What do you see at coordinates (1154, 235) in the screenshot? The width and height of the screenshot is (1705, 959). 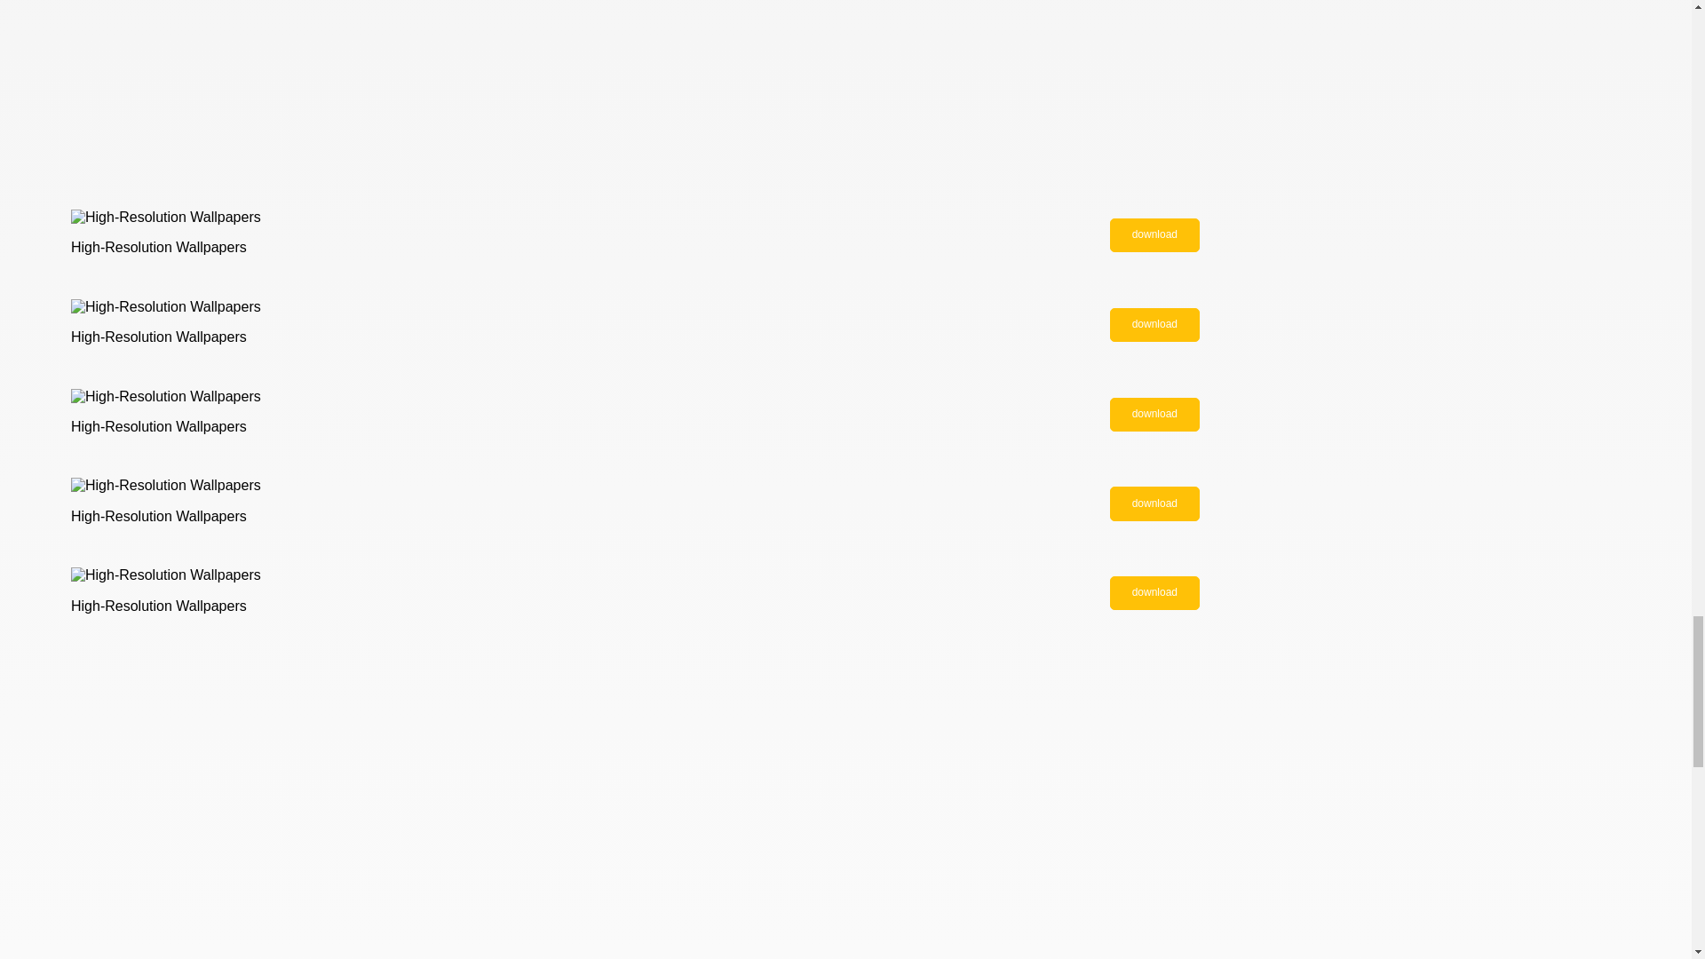 I see `download` at bounding box center [1154, 235].